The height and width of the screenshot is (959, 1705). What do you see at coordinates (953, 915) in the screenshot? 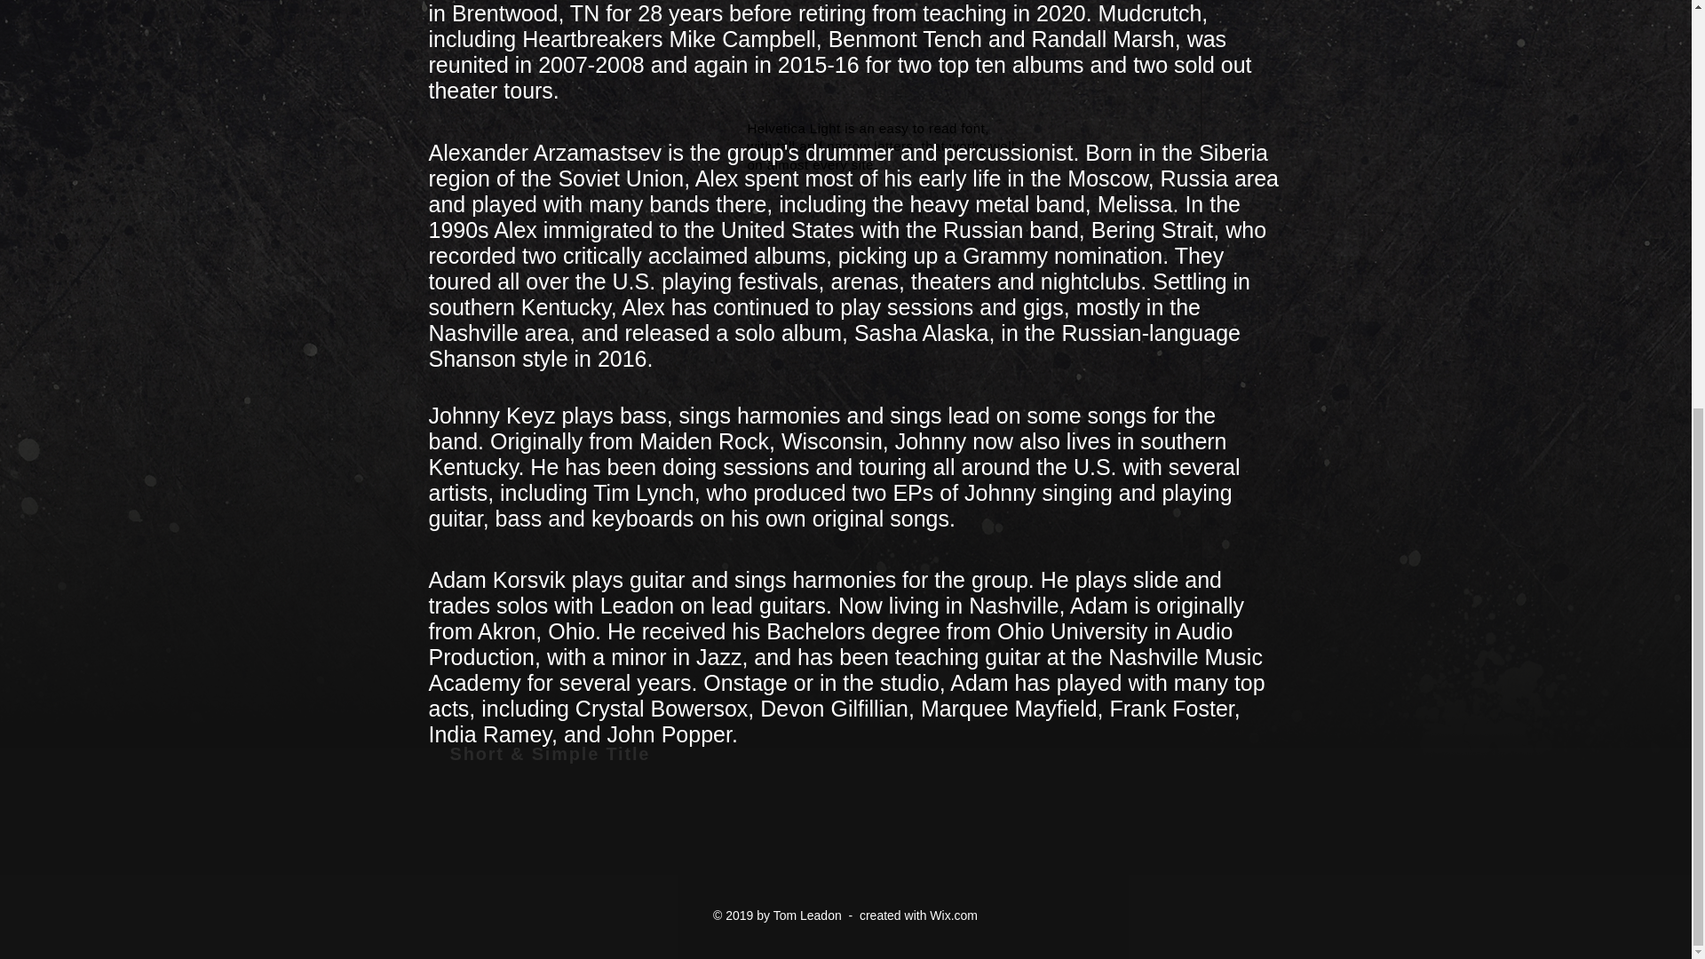
I see `Wix.com` at bounding box center [953, 915].